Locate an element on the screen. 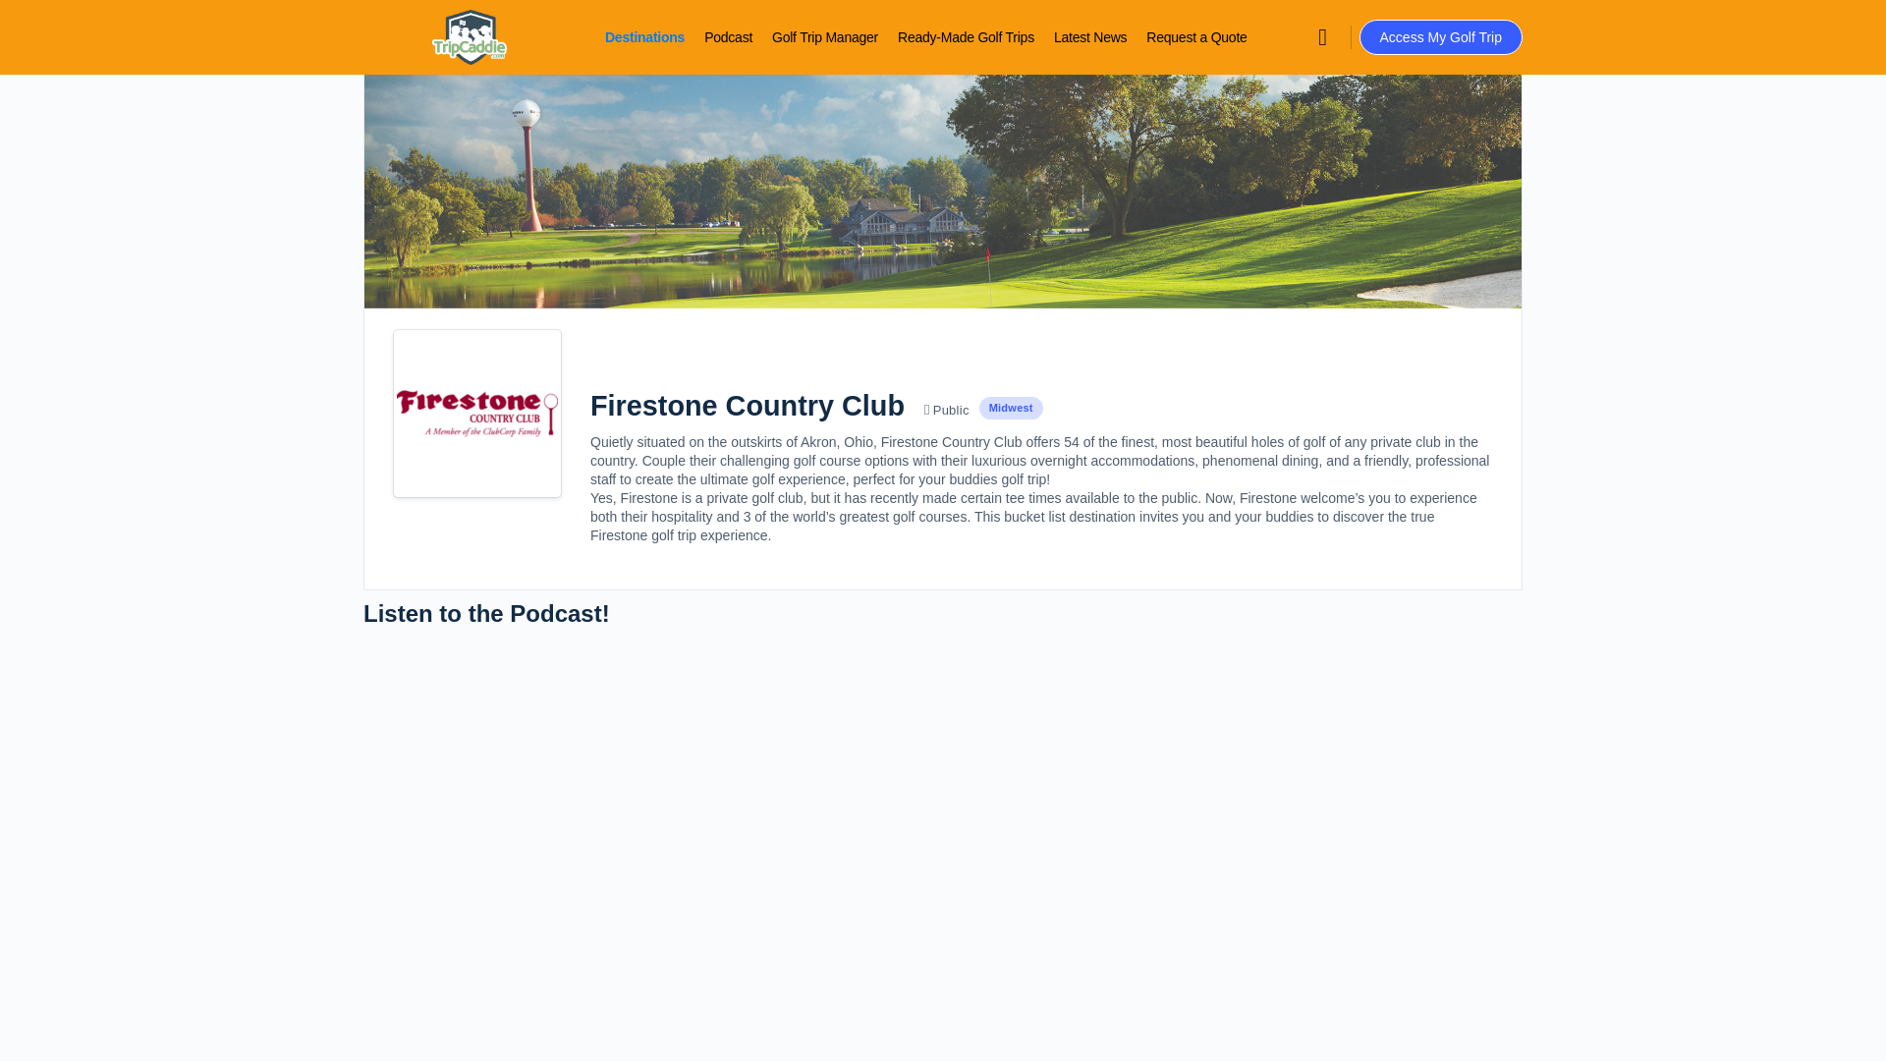 This screenshot has height=1061, width=1886. Destinations is located at coordinates (644, 37).